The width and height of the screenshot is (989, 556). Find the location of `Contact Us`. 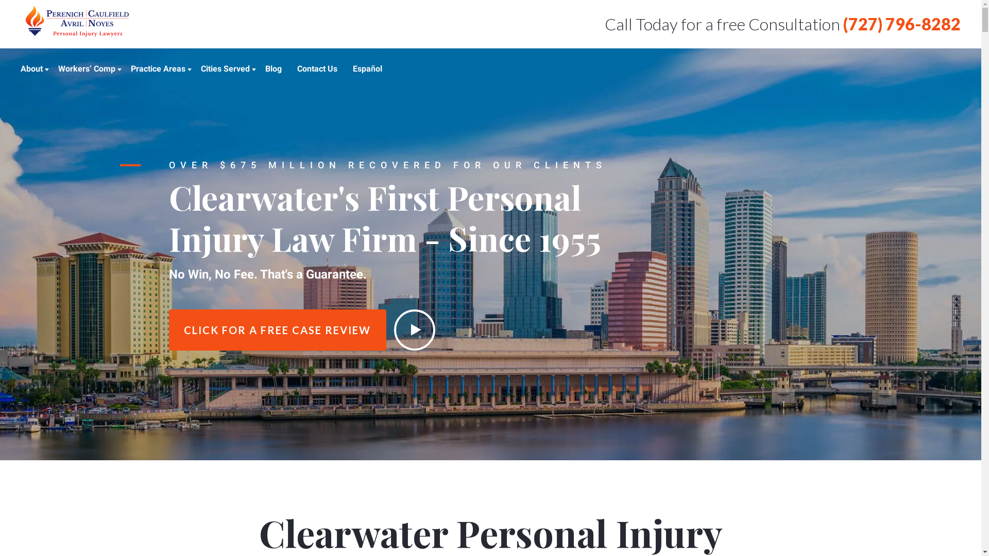

Contact Us is located at coordinates (317, 69).